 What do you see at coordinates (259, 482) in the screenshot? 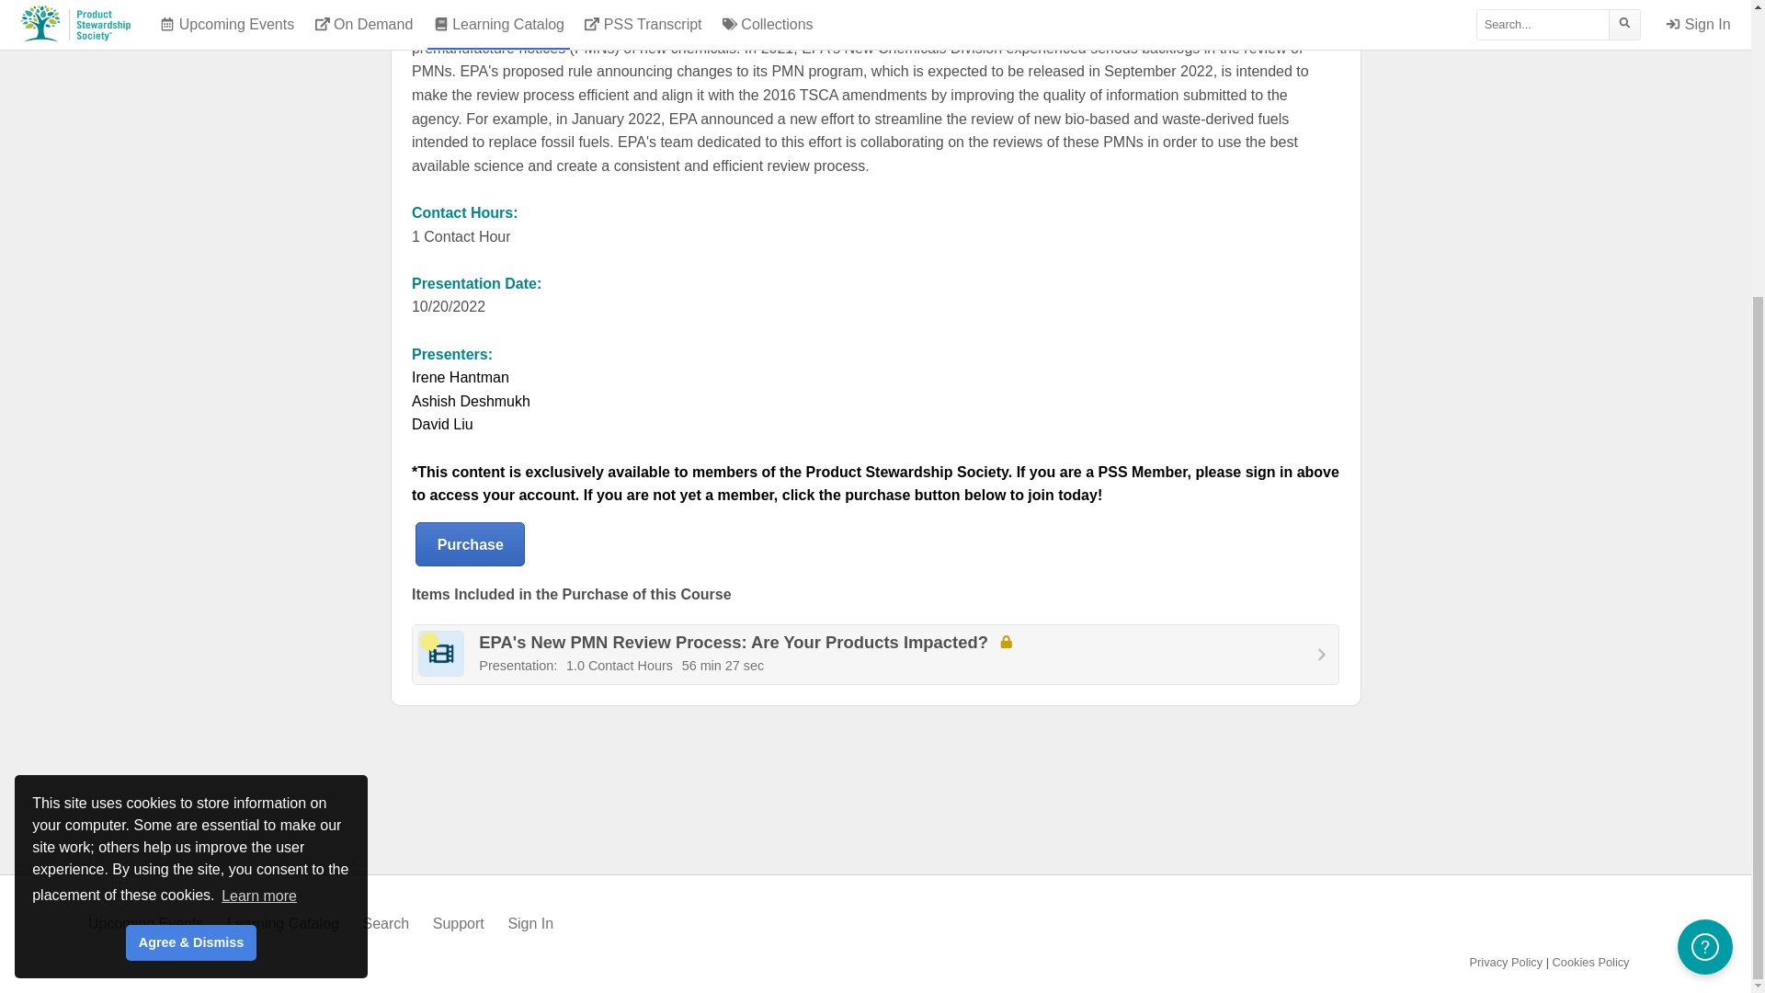
I see `Learn more` at bounding box center [259, 482].